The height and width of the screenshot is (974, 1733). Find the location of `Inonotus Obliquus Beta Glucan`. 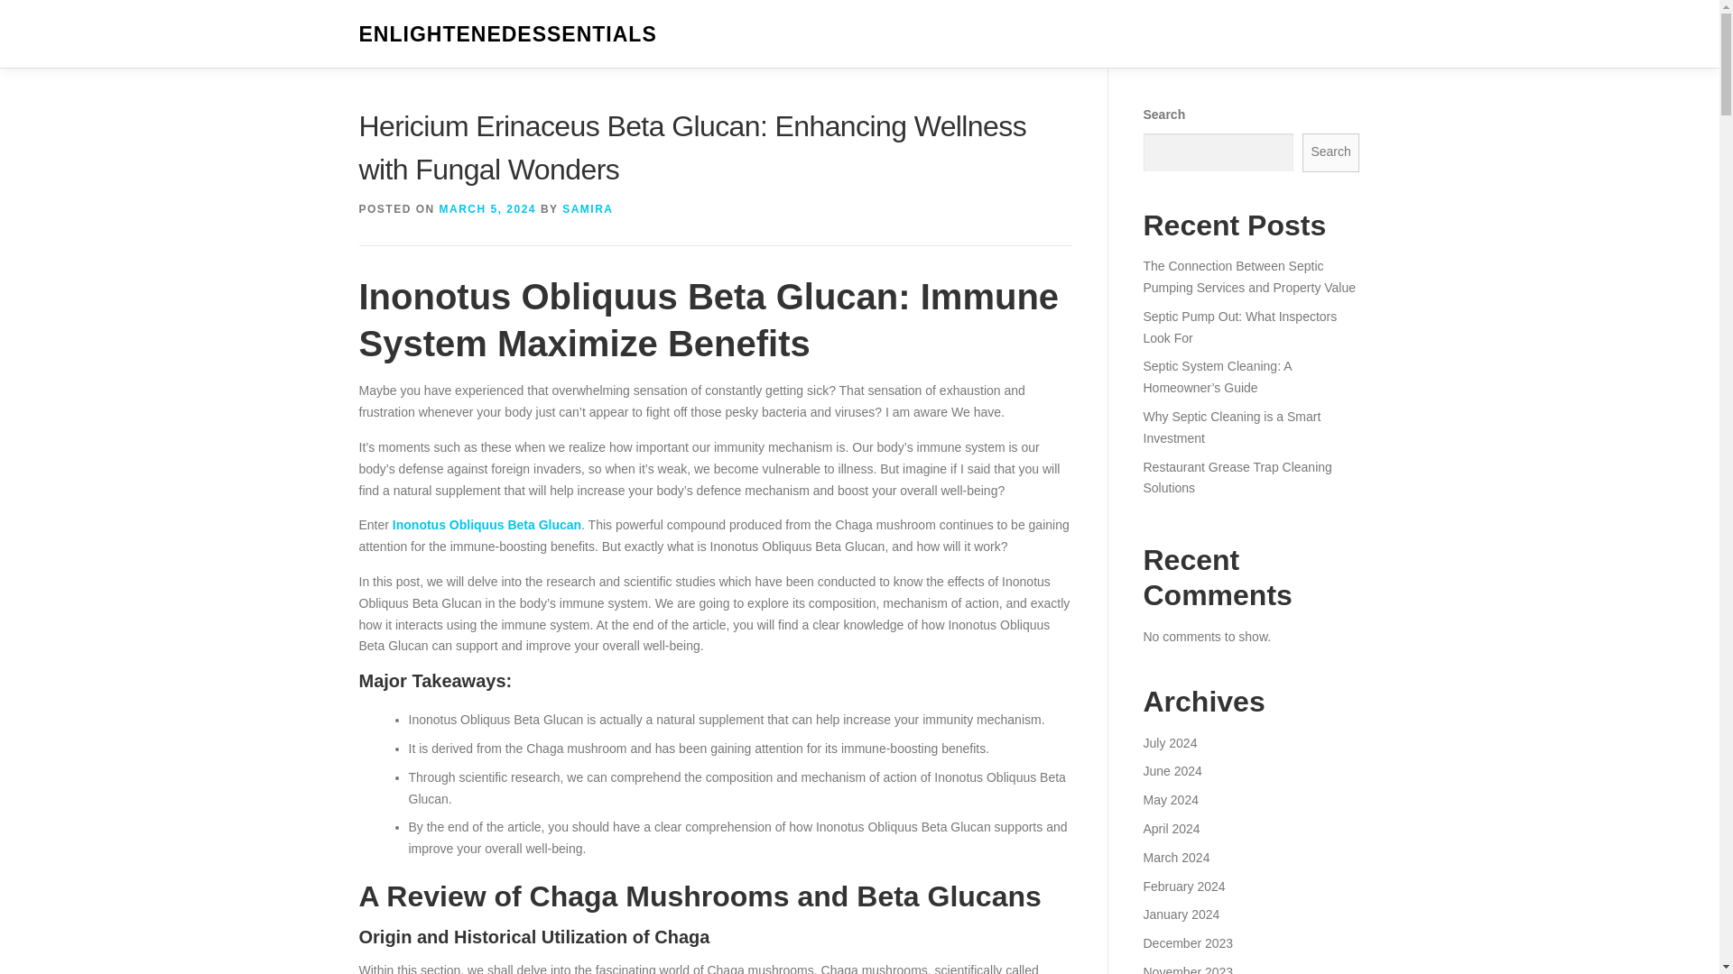

Inonotus Obliquus Beta Glucan is located at coordinates (487, 524).